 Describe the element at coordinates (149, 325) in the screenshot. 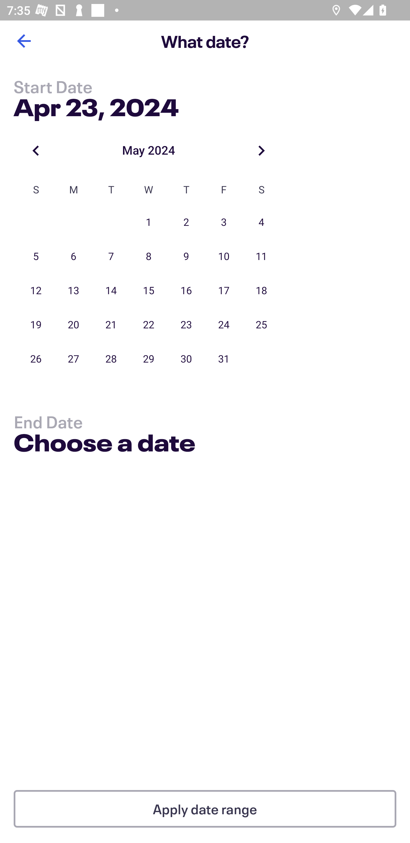

I see `22 22 May 2024` at that location.